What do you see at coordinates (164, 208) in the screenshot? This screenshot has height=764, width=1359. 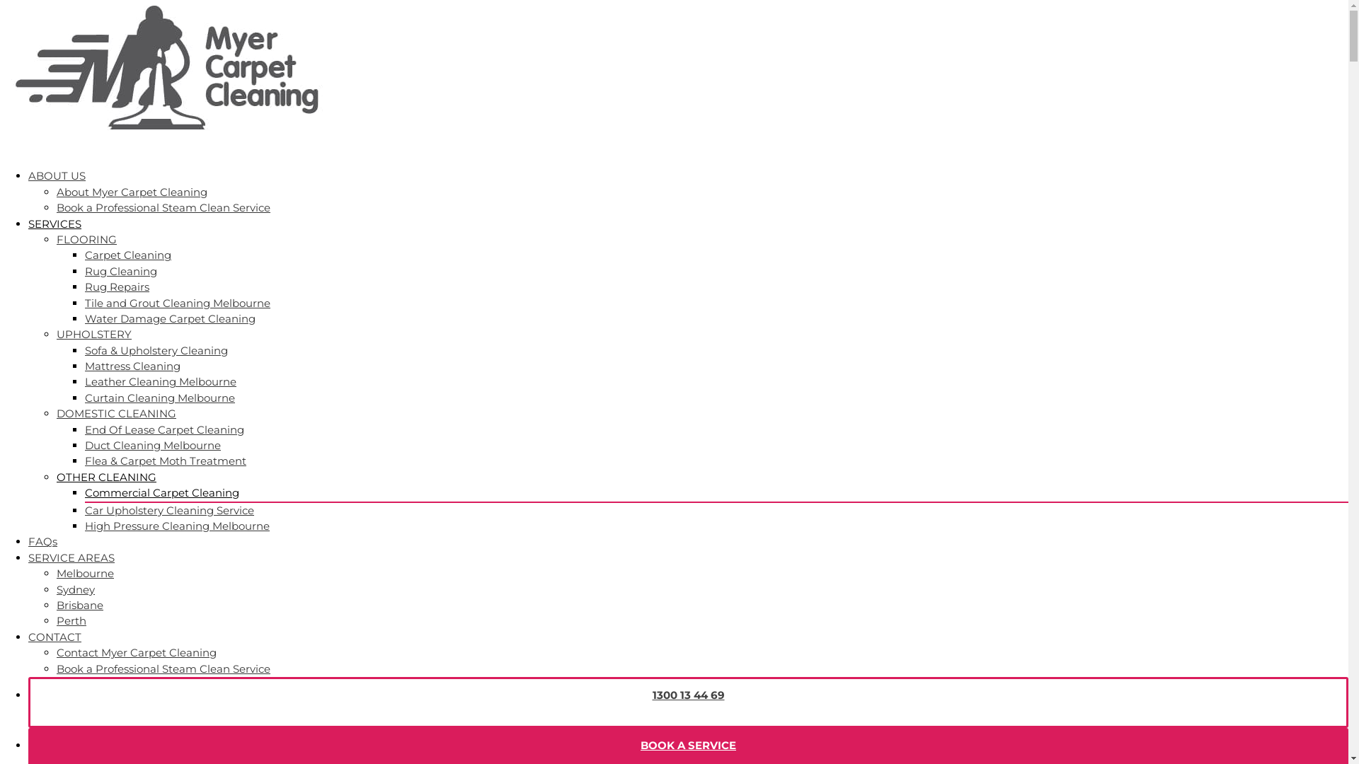 I see `Book a Professional Steam Clean Service` at bounding box center [164, 208].